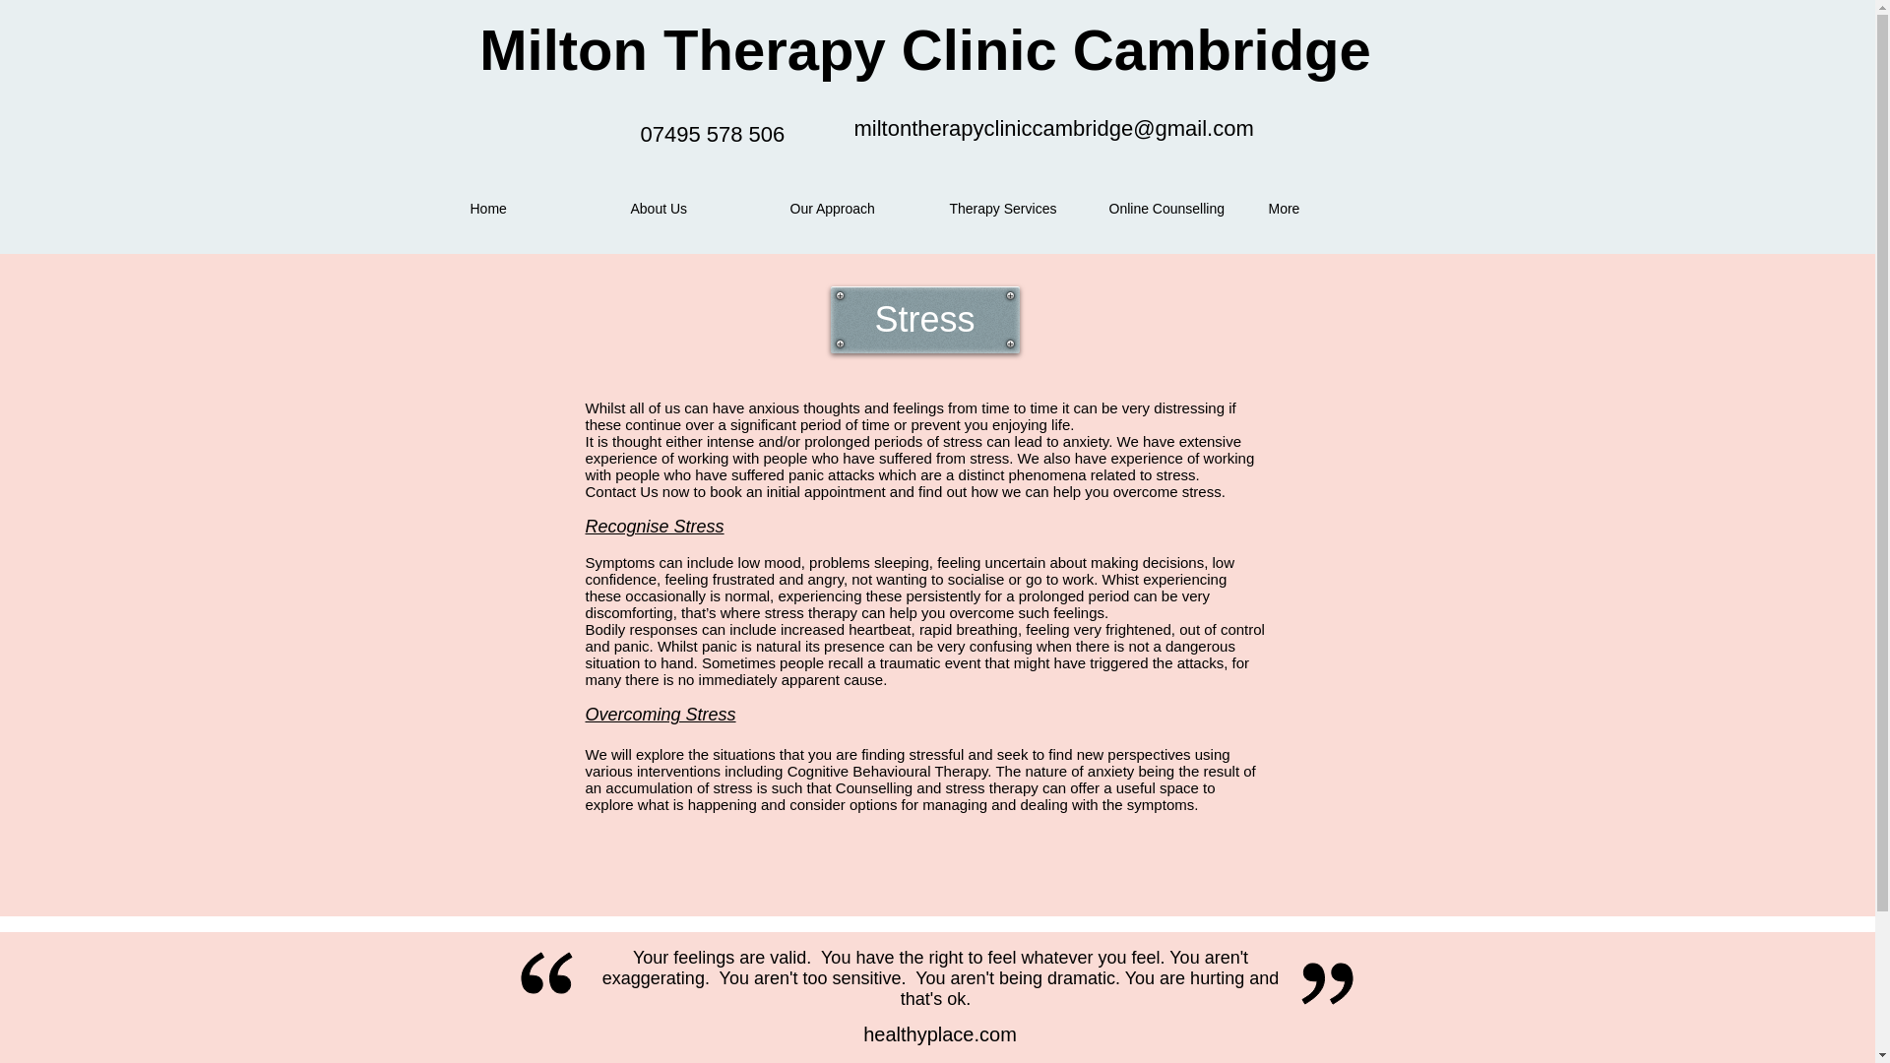 The image size is (1890, 1063). Describe the element at coordinates (535, 208) in the screenshot. I see `Home` at that location.